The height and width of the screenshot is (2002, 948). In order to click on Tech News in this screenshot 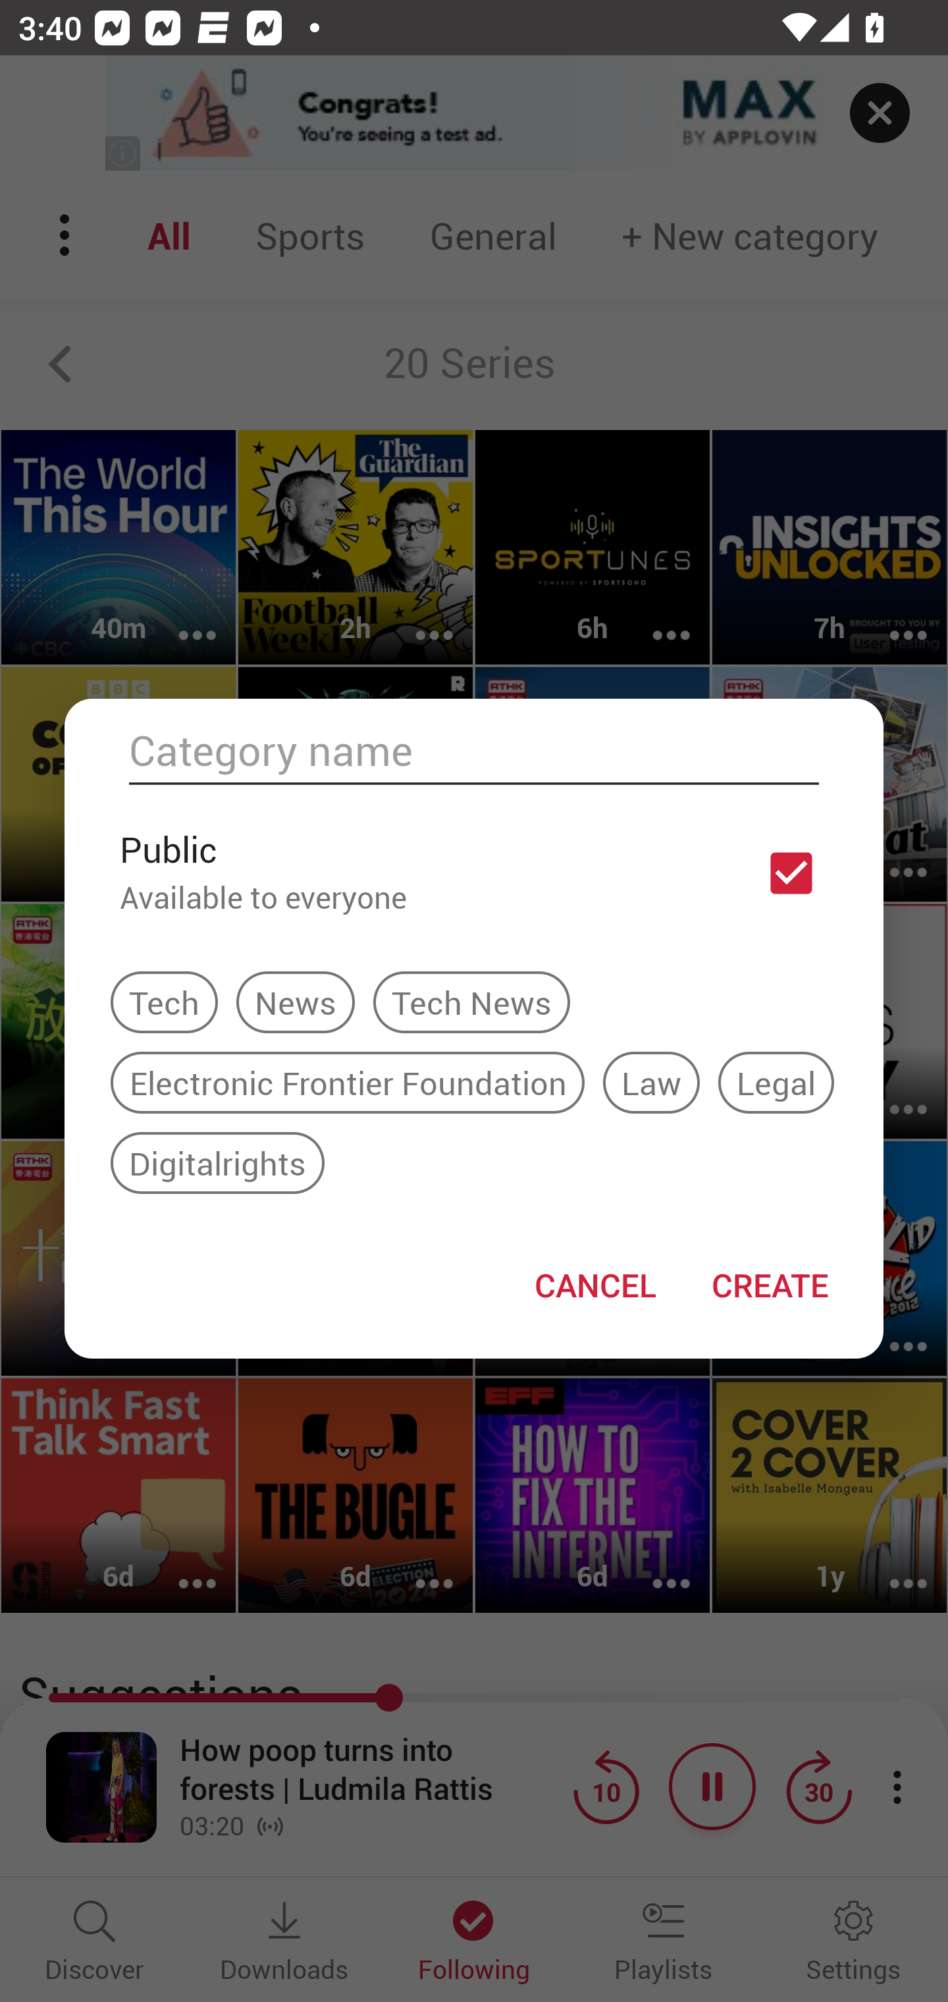, I will do `click(471, 1002)`.